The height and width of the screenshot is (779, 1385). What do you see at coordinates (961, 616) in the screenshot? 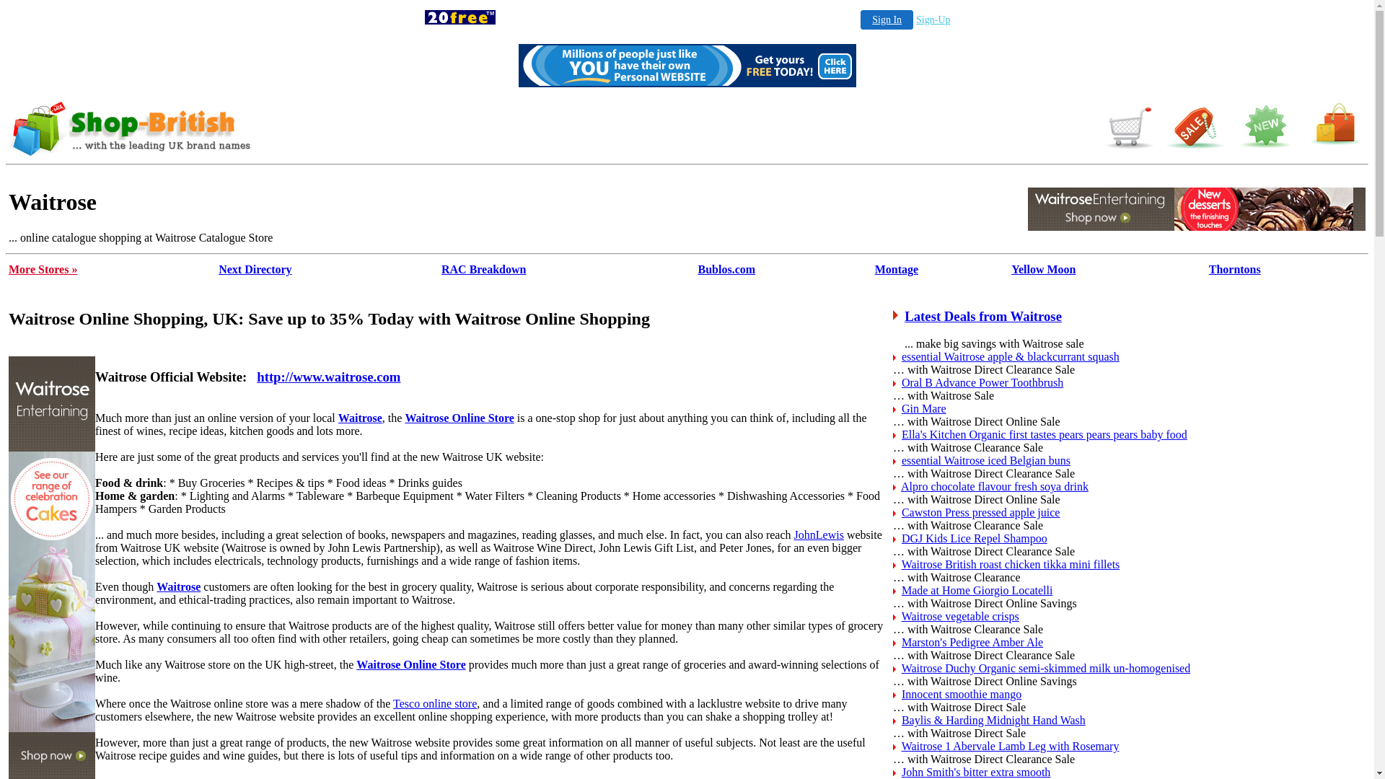
I see `Waitrose vegetable crisps` at bounding box center [961, 616].